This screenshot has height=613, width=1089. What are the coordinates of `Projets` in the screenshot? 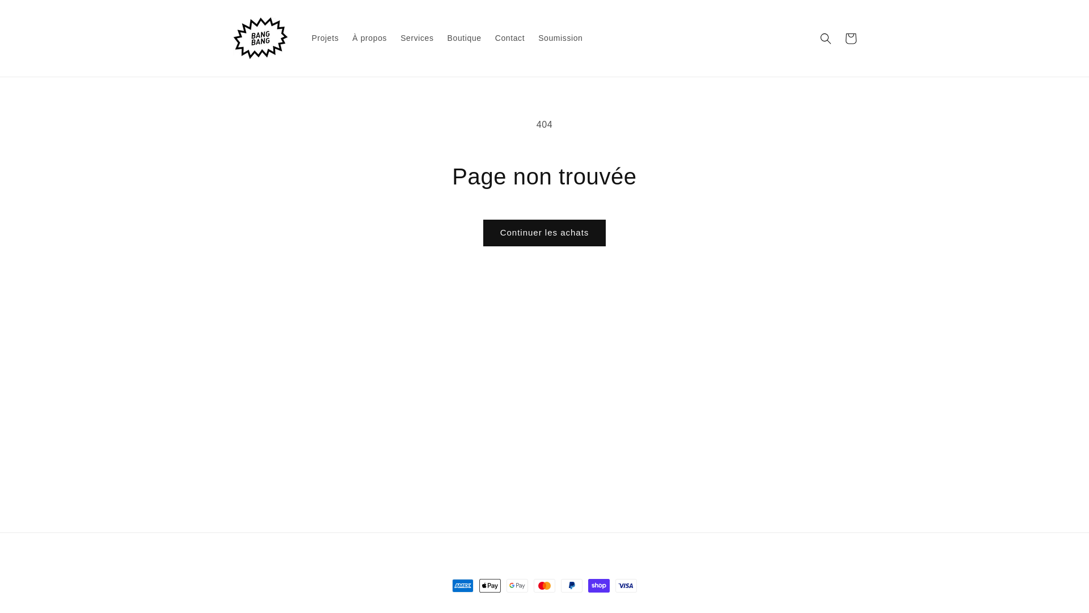 It's located at (326, 38).